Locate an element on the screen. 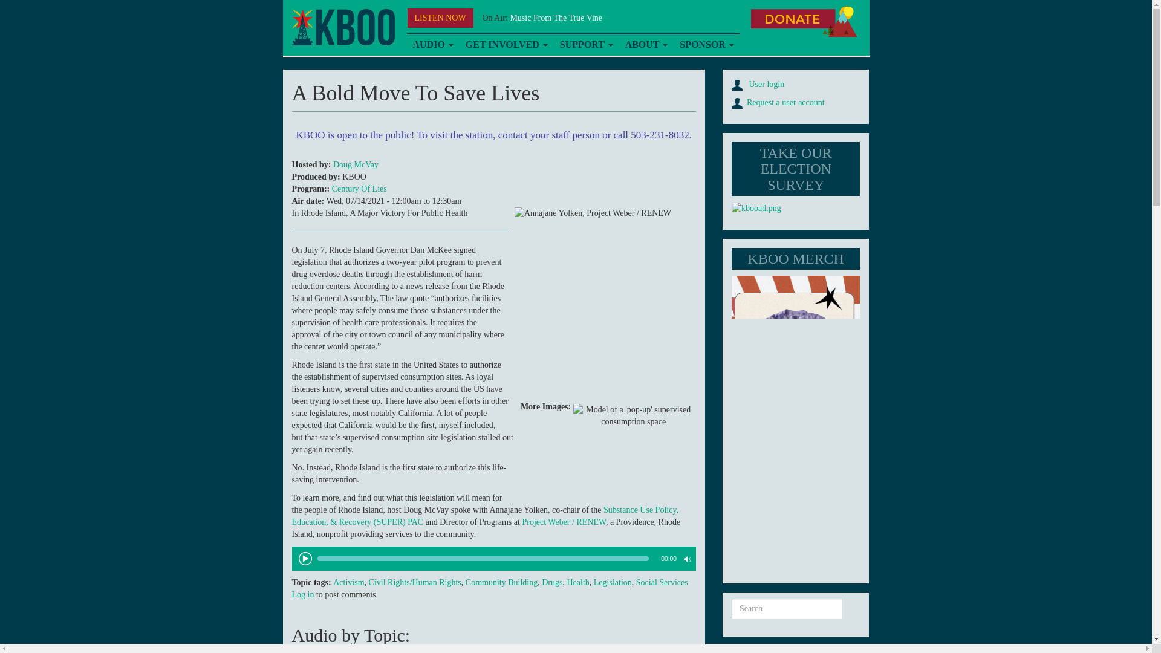 The width and height of the screenshot is (1161, 653). Music From The True Vine is located at coordinates (556, 17).